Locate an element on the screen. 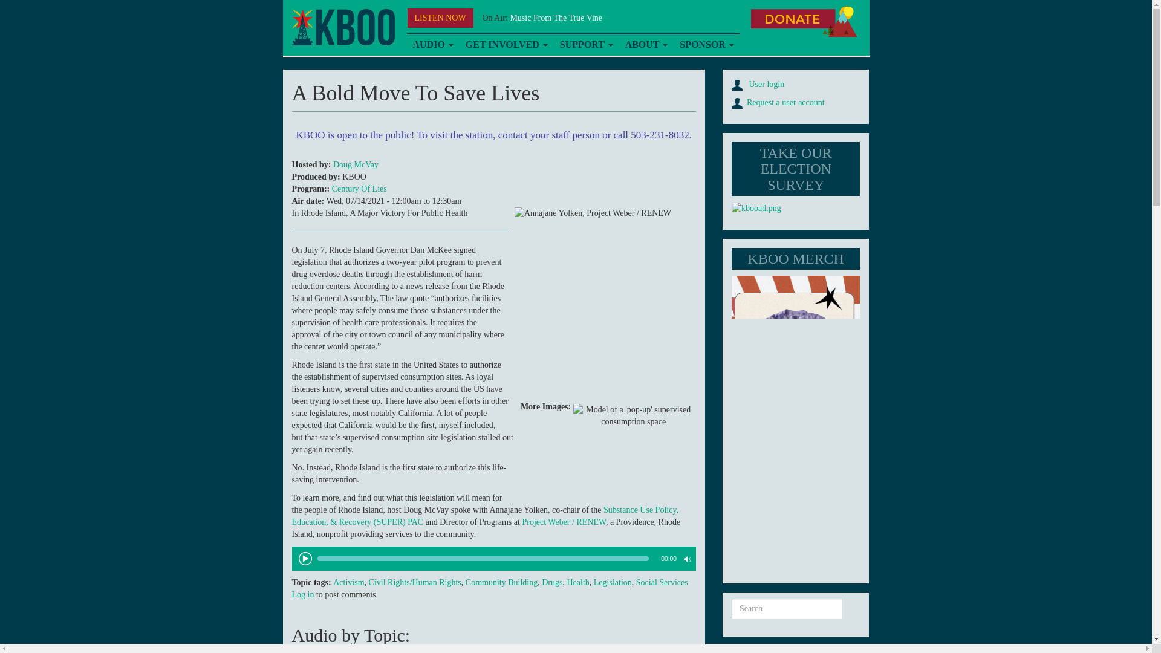 The width and height of the screenshot is (1161, 653). Music From The True Vine is located at coordinates (556, 17).